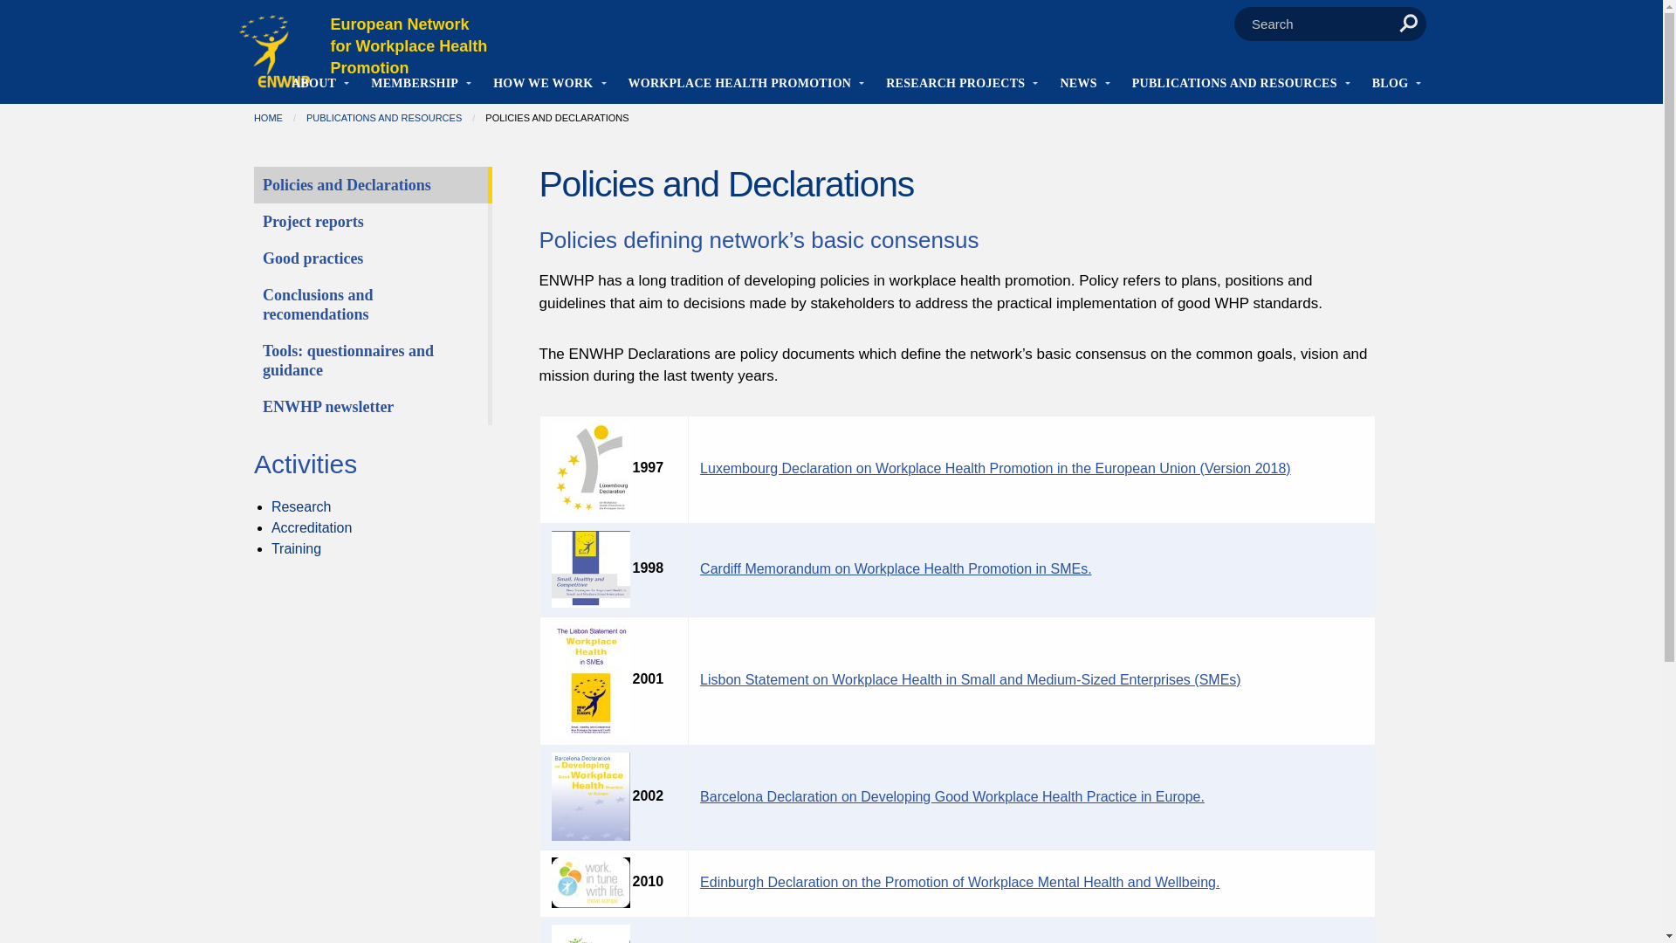 This screenshot has width=1676, height=943. Describe the element at coordinates (409, 45) in the screenshot. I see `European Network for Workplace Health Promotion` at that location.